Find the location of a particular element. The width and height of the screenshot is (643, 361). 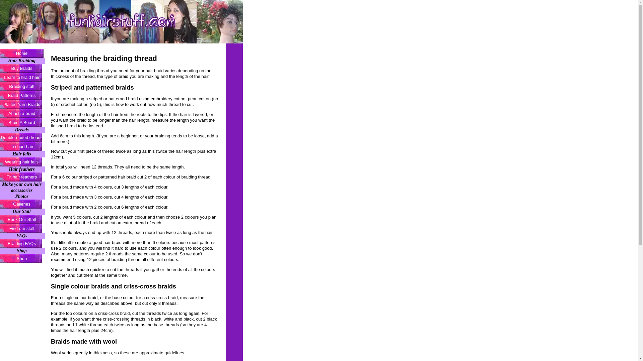

Braid A Beard is located at coordinates (22, 122).